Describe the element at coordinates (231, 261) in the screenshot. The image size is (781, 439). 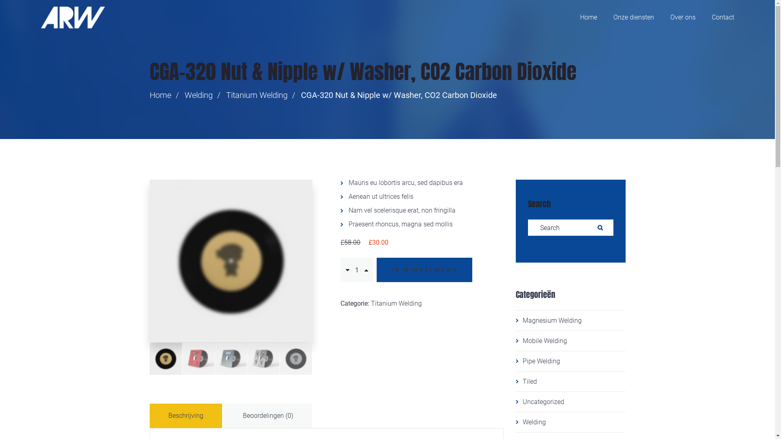
I see `08` at that location.